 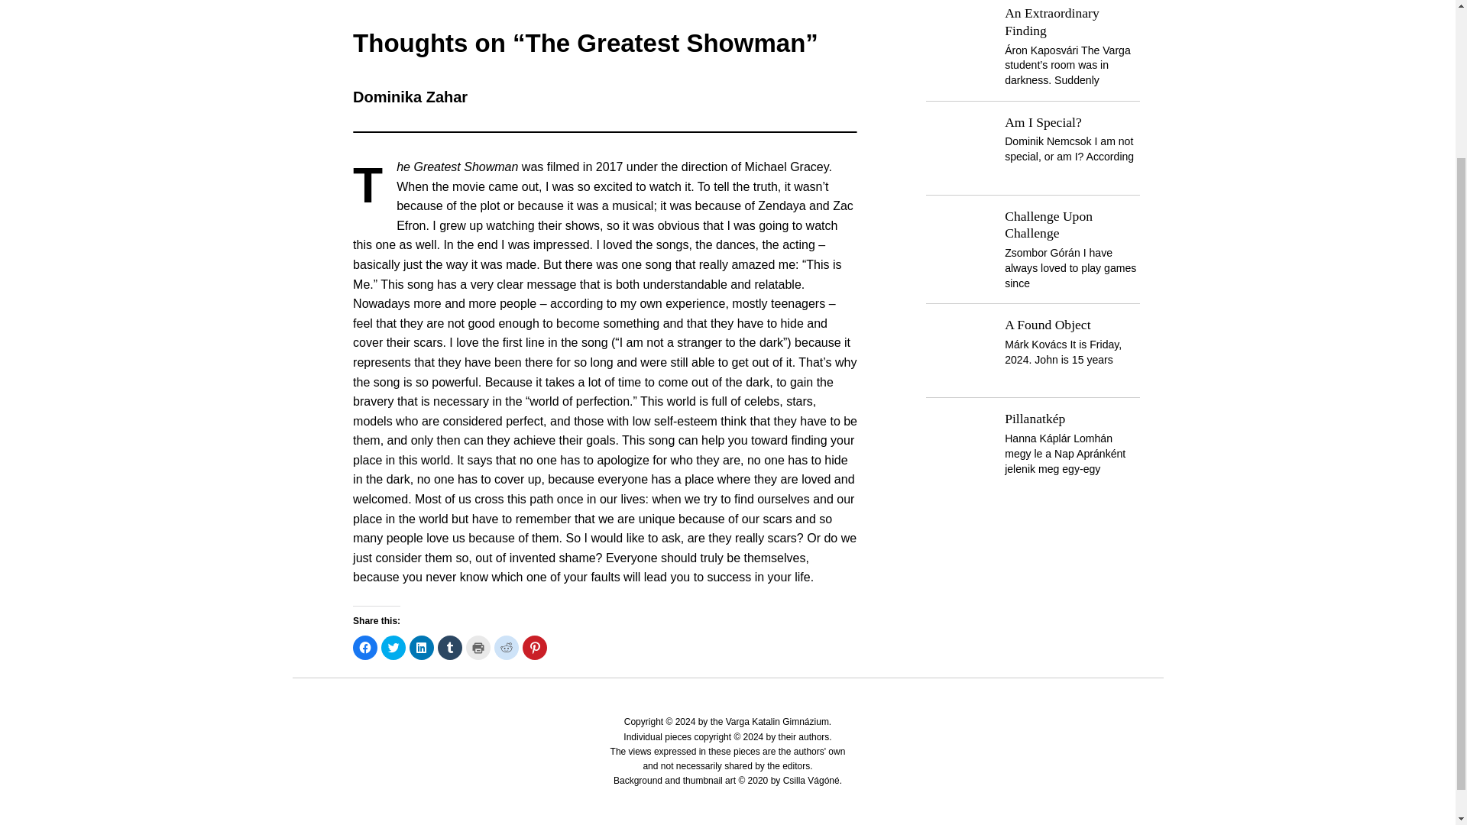 I want to click on An Extraordinary Finding, so click(x=1051, y=21).